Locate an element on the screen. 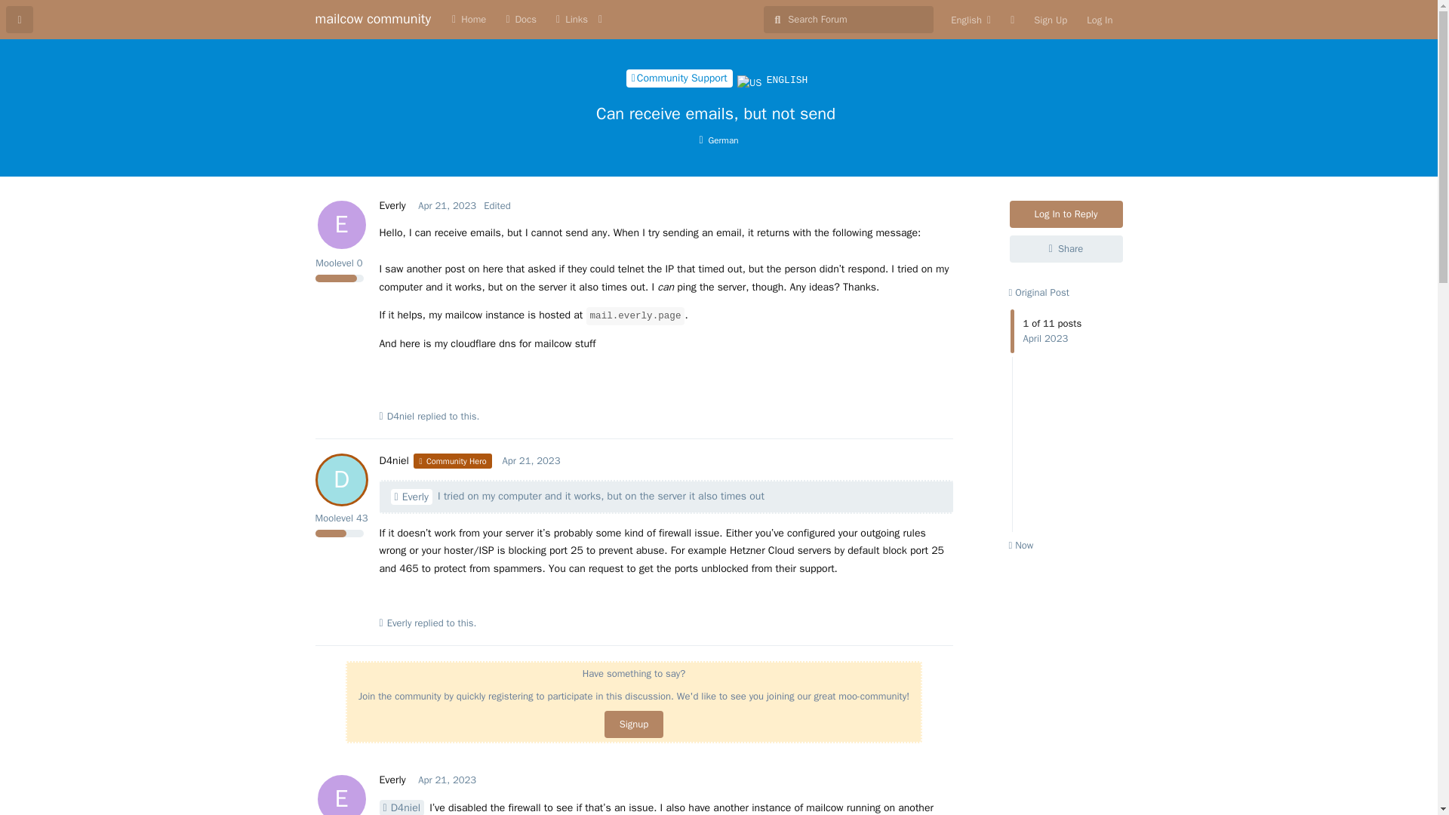  Log In is located at coordinates (521, 20).